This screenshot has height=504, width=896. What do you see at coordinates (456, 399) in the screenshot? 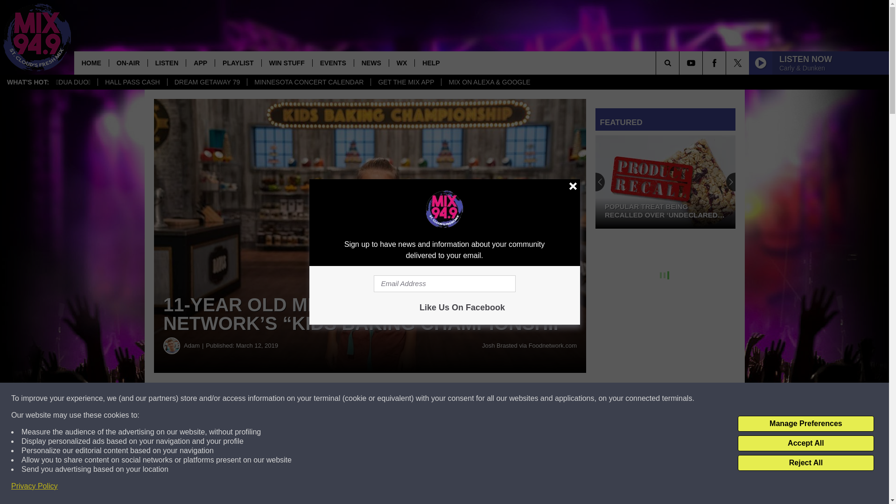
I see `Share on Twitter` at bounding box center [456, 399].